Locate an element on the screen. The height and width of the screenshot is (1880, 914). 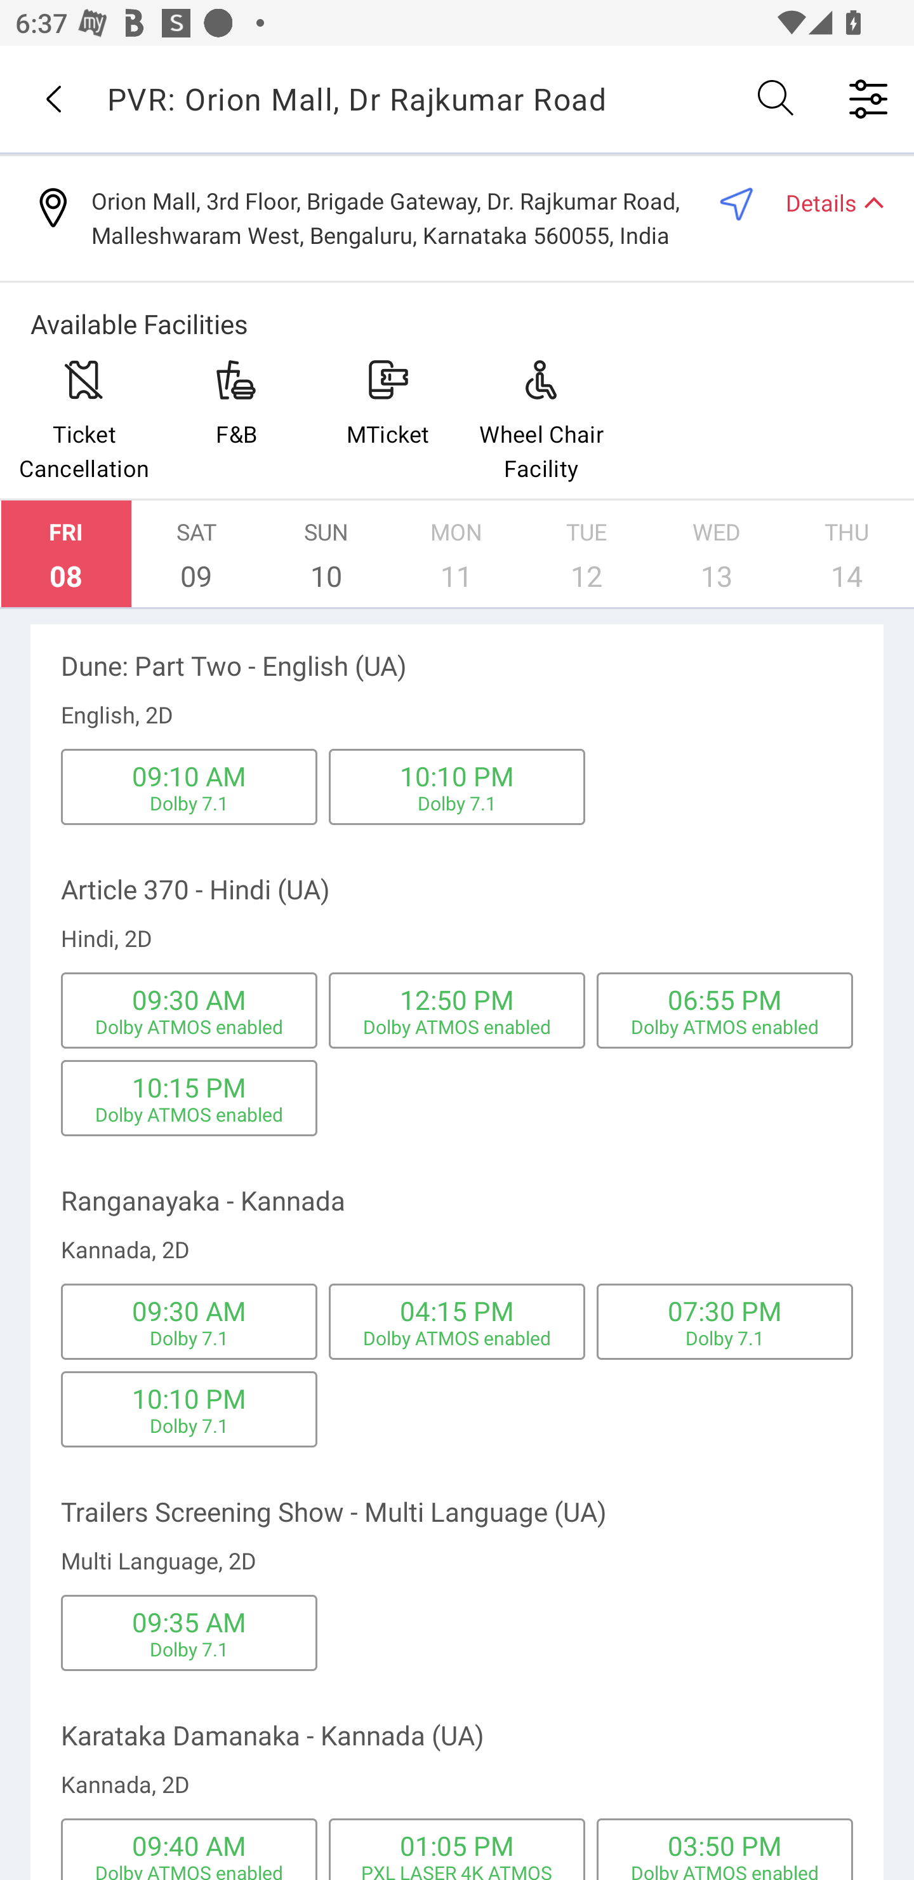
10:15 PM is located at coordinates (189, 1087).